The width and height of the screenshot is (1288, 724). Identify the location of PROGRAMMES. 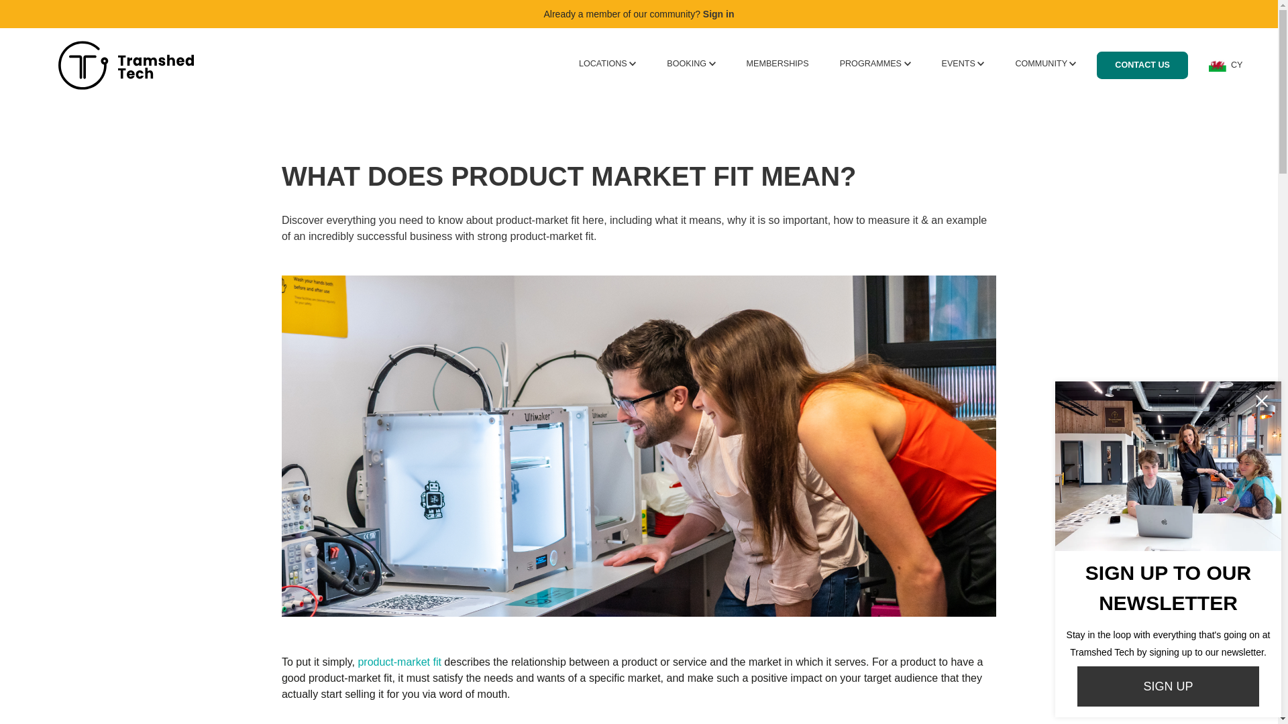
(875, 63).